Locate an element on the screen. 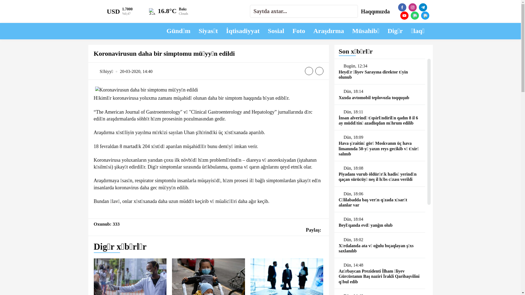  Sosial is located at coordinates (276, 31).